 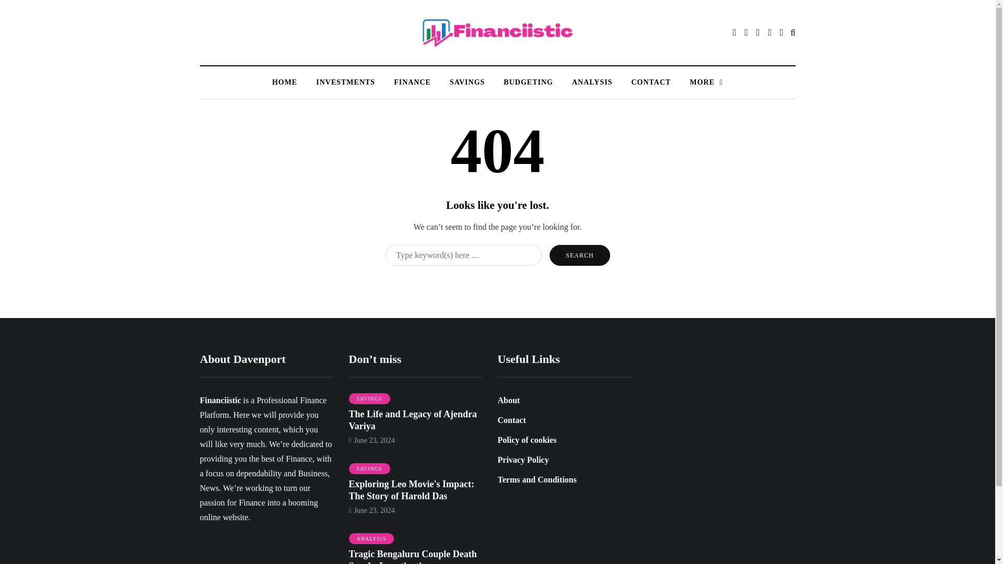 What do you see at coordinates (412, 82) in the screenshot?
I see `FINANCE` at bounding box center [412, 82].